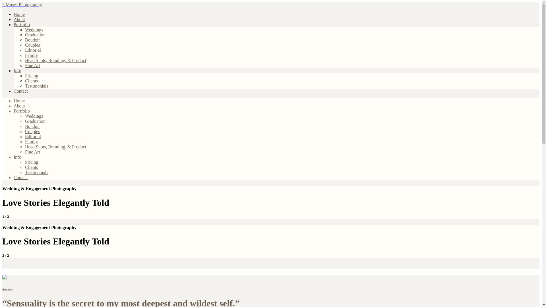 This screenshot has height=307, width=546. Describe the element at coordinates (21, 177) in the screenshot. I see `Contact` at that location.